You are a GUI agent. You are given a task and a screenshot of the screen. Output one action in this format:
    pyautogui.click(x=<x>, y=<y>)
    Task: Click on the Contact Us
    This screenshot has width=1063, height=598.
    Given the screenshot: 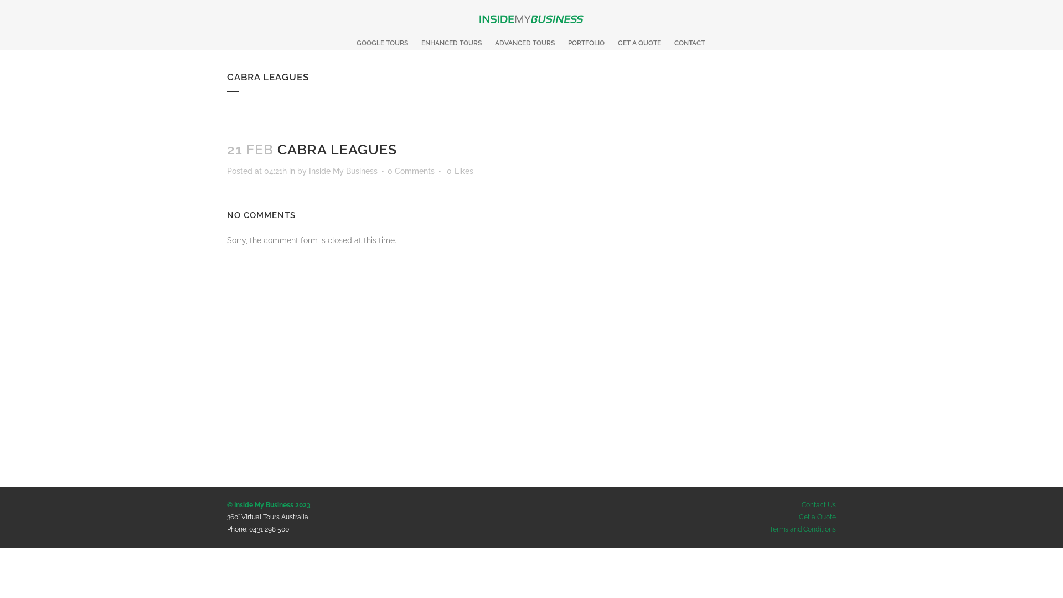 What is the action you would take?
    pyautogui.click(x=819, y=505)
    